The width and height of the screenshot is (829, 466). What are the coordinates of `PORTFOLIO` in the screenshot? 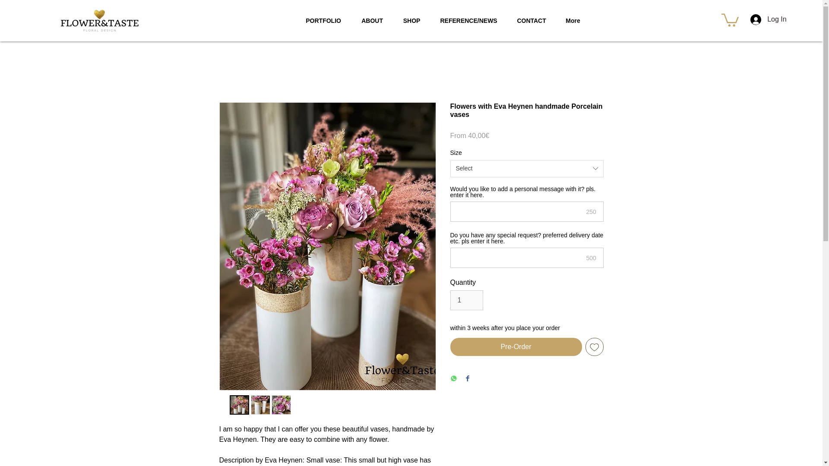 It's located at (324, 21).